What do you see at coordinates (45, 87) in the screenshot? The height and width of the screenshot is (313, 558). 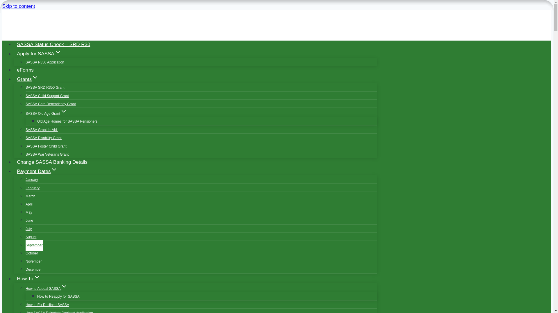 I see `SASSA SRD R350 Grant` at bounding box center [45, 87].